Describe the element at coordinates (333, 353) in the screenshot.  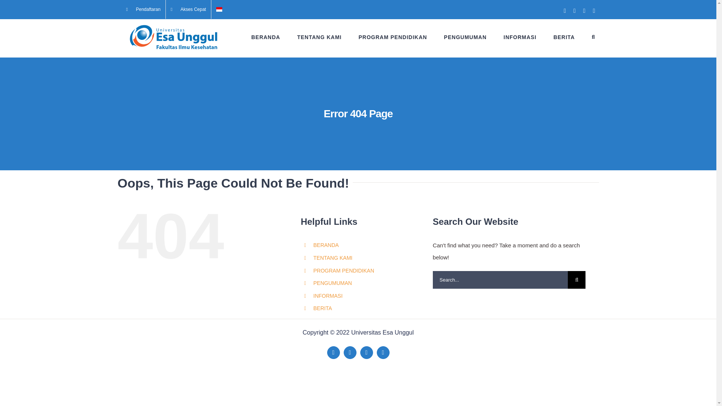
I see `Facebook` at that location.